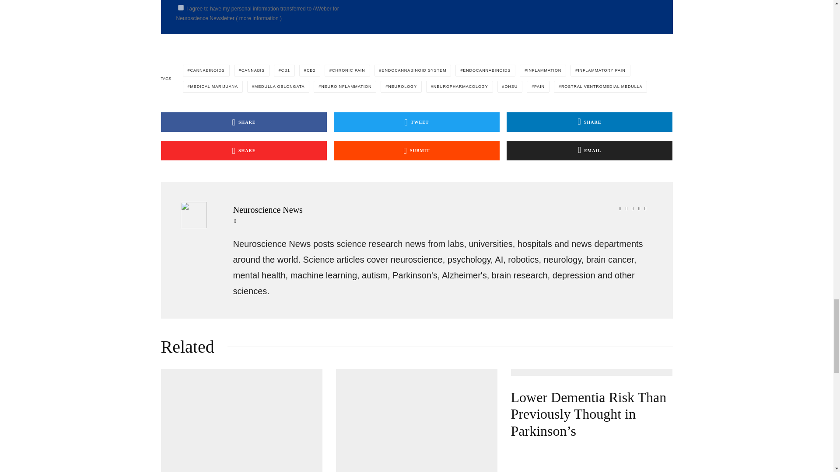 The image size is (840, 472). Describe the element at coordinates (413, 70) in the screenshot. I see `ENDOCANNABINOID SYSTEM` at that location.